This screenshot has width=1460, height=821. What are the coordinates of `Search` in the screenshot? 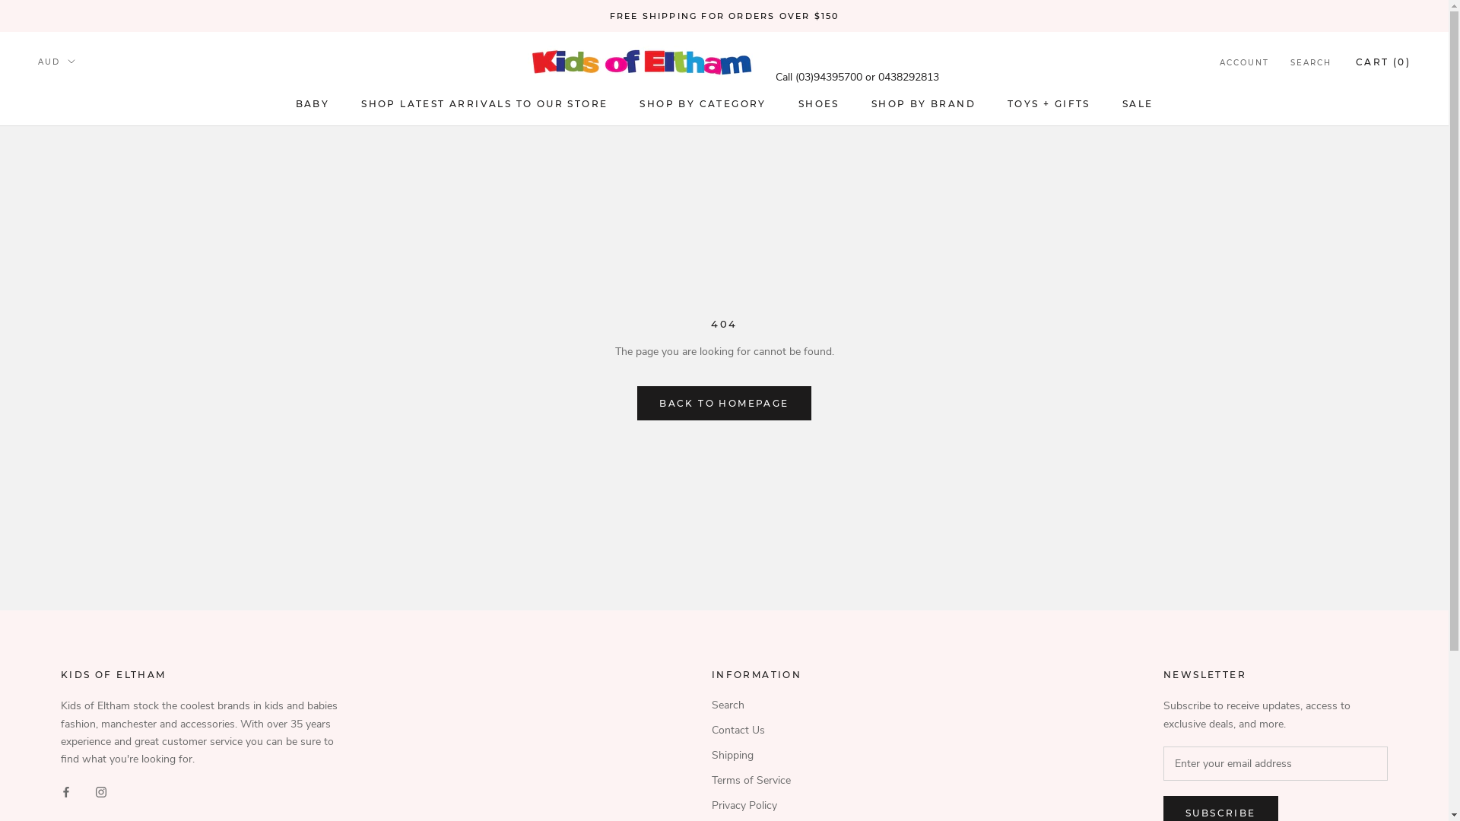 It's located at (757, 705).